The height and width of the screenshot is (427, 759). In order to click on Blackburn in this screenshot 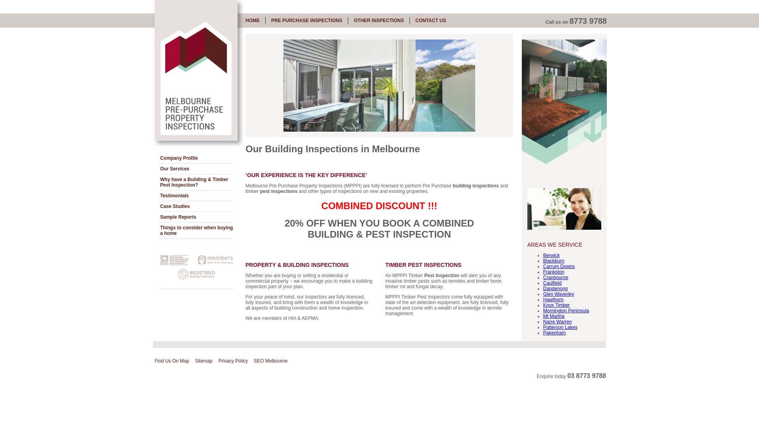, I will do `click(553, 261)`.